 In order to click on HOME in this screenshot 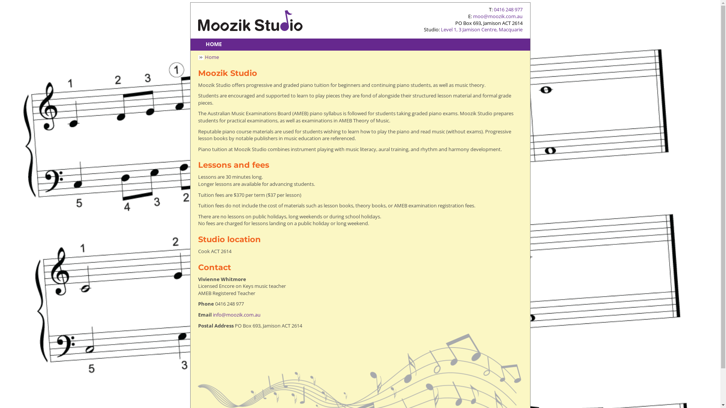, I will do `click(214, 45)`.